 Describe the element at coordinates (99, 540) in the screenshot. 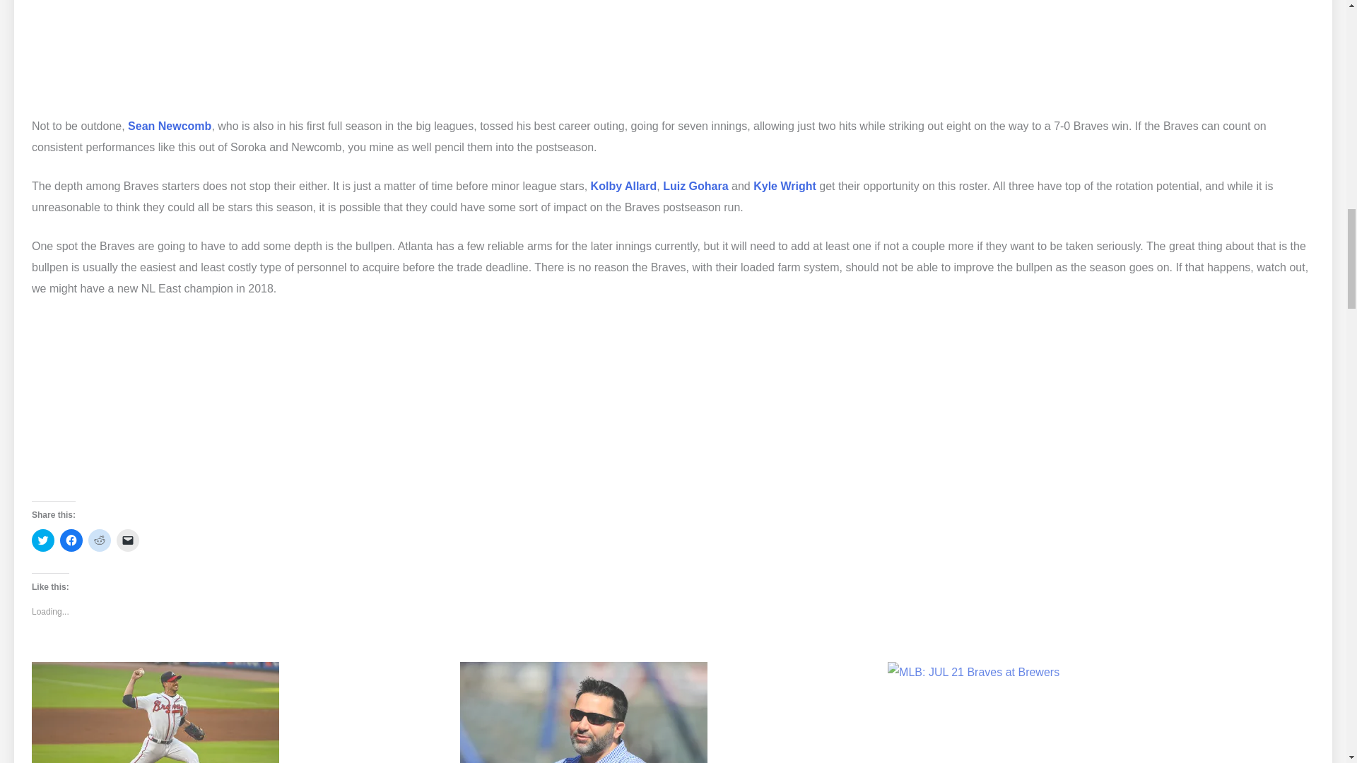

I see `Click to share on Reddit` at that location.